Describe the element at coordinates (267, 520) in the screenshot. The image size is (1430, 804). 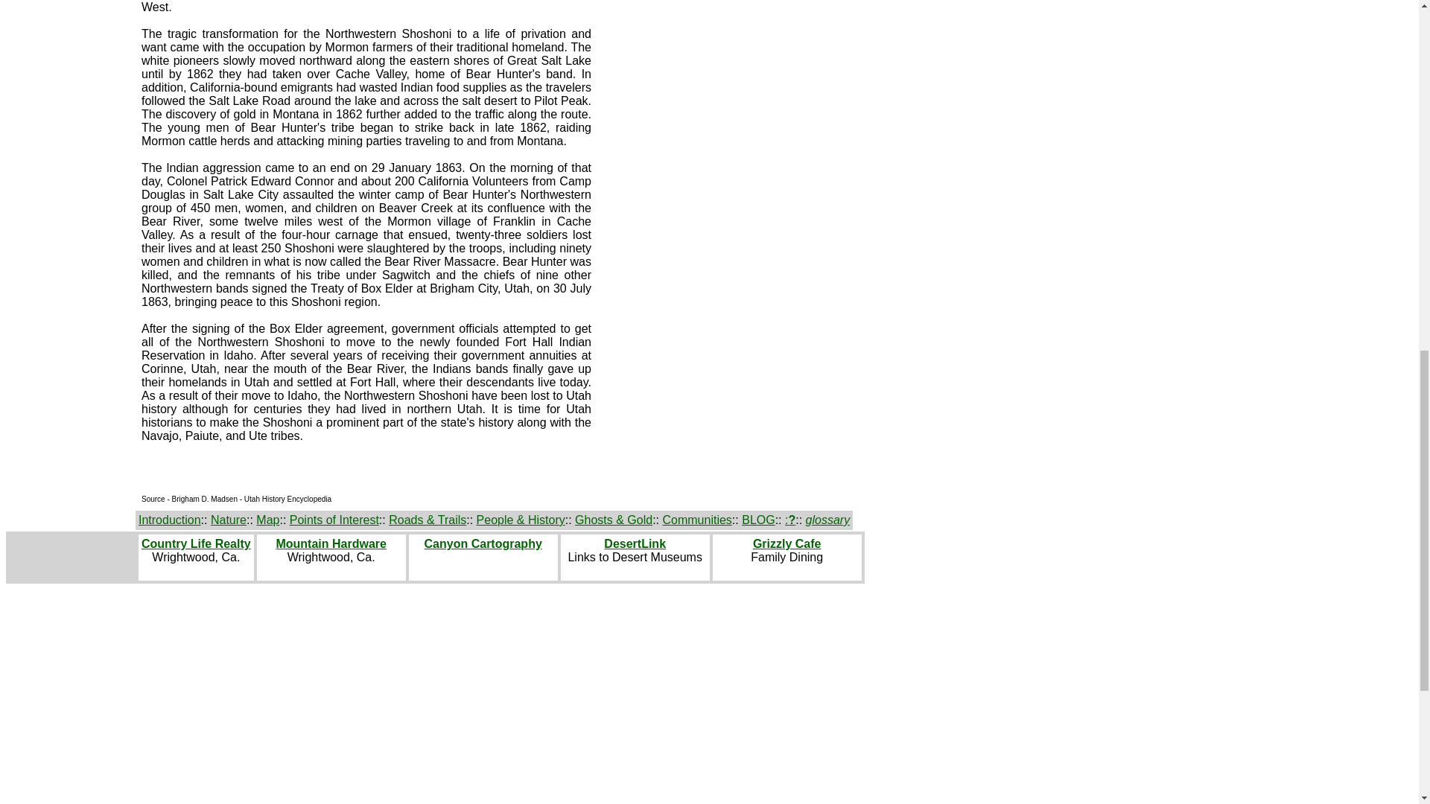
I see `Map` at that location.